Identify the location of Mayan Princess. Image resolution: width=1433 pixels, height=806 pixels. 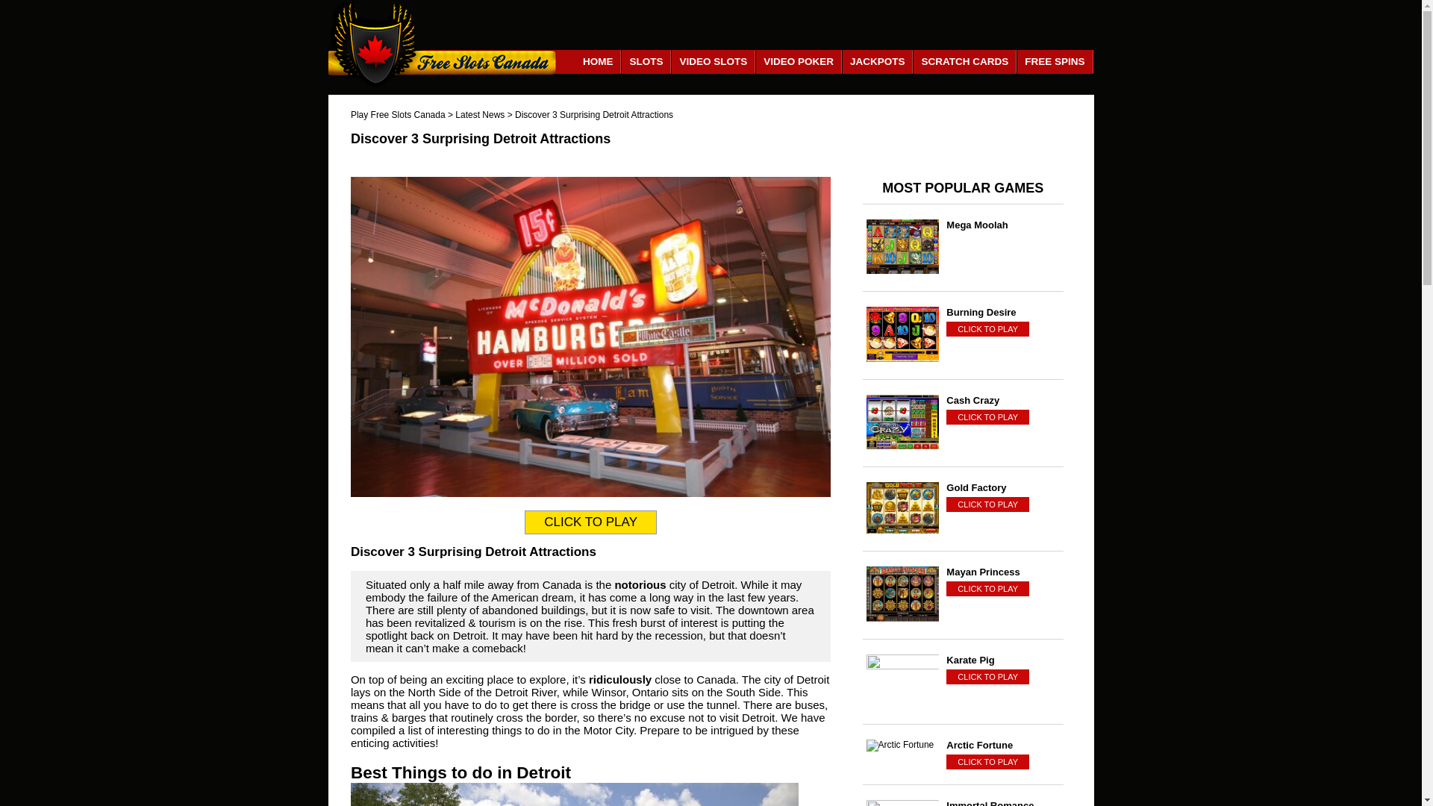
(1003, 572).